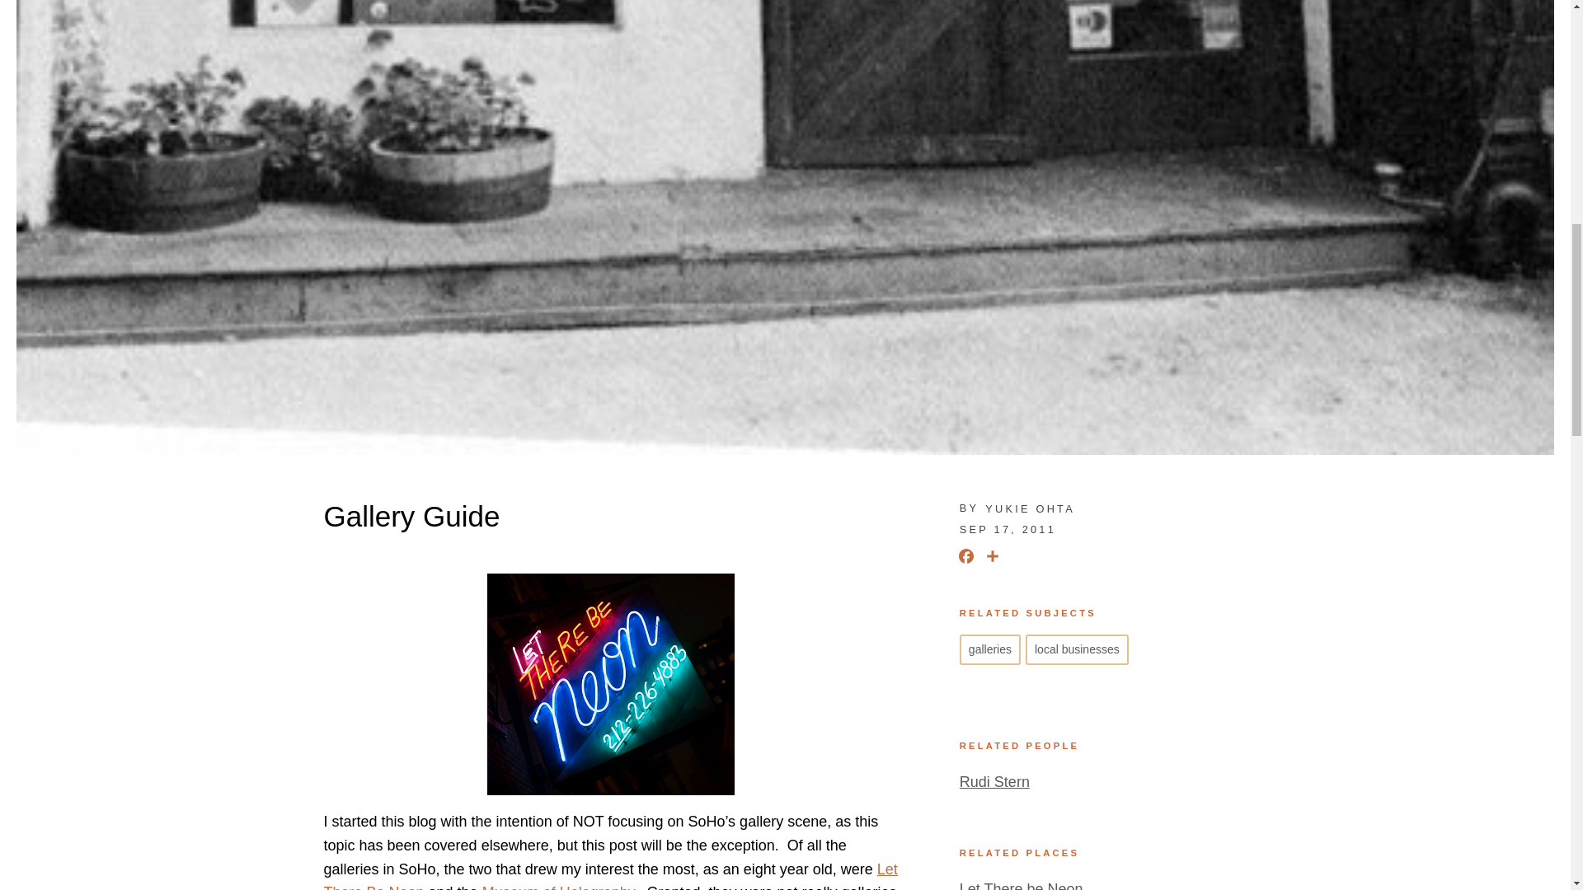 This screenshot has height=890, width=1583. I want to click on Let There Be Neon, so click(610, 875).